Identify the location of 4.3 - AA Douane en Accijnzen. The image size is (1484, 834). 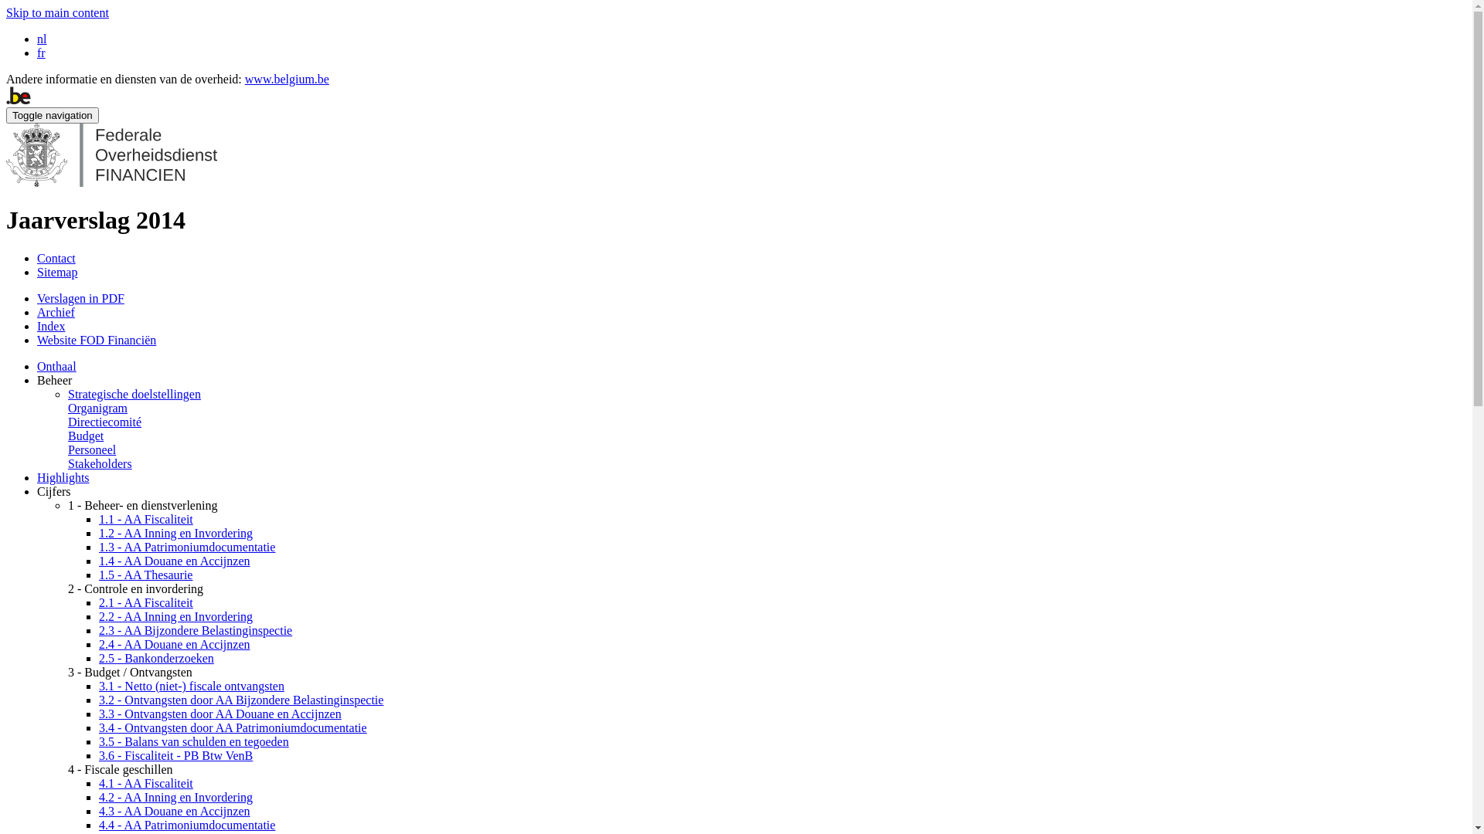
(175, 811).